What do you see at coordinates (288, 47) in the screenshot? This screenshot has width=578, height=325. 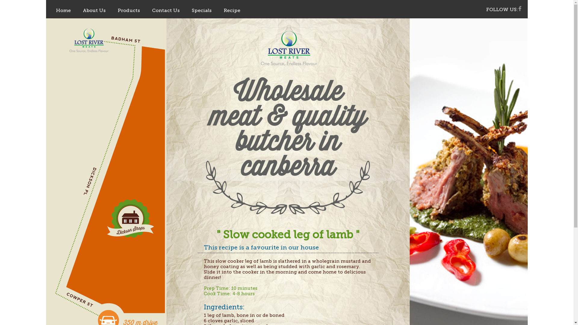 I see `LOST RIVER` at bounding box center [288, 47].